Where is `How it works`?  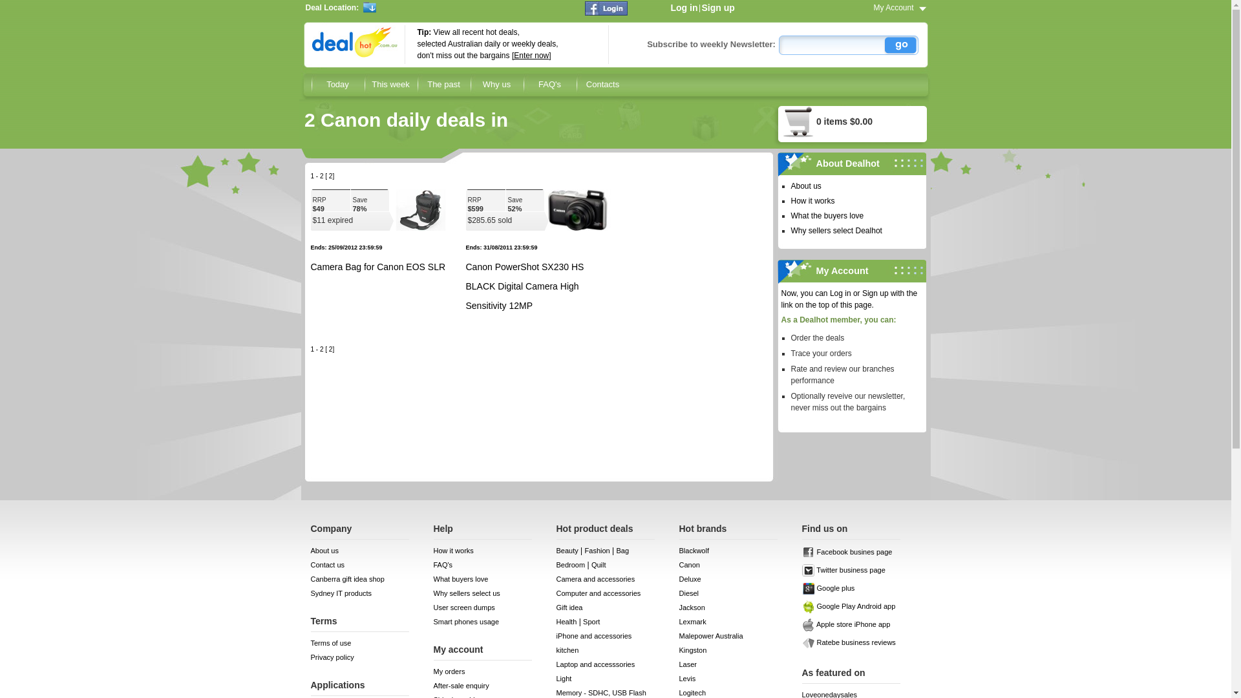 How it works is located at coordinates (856, 200).